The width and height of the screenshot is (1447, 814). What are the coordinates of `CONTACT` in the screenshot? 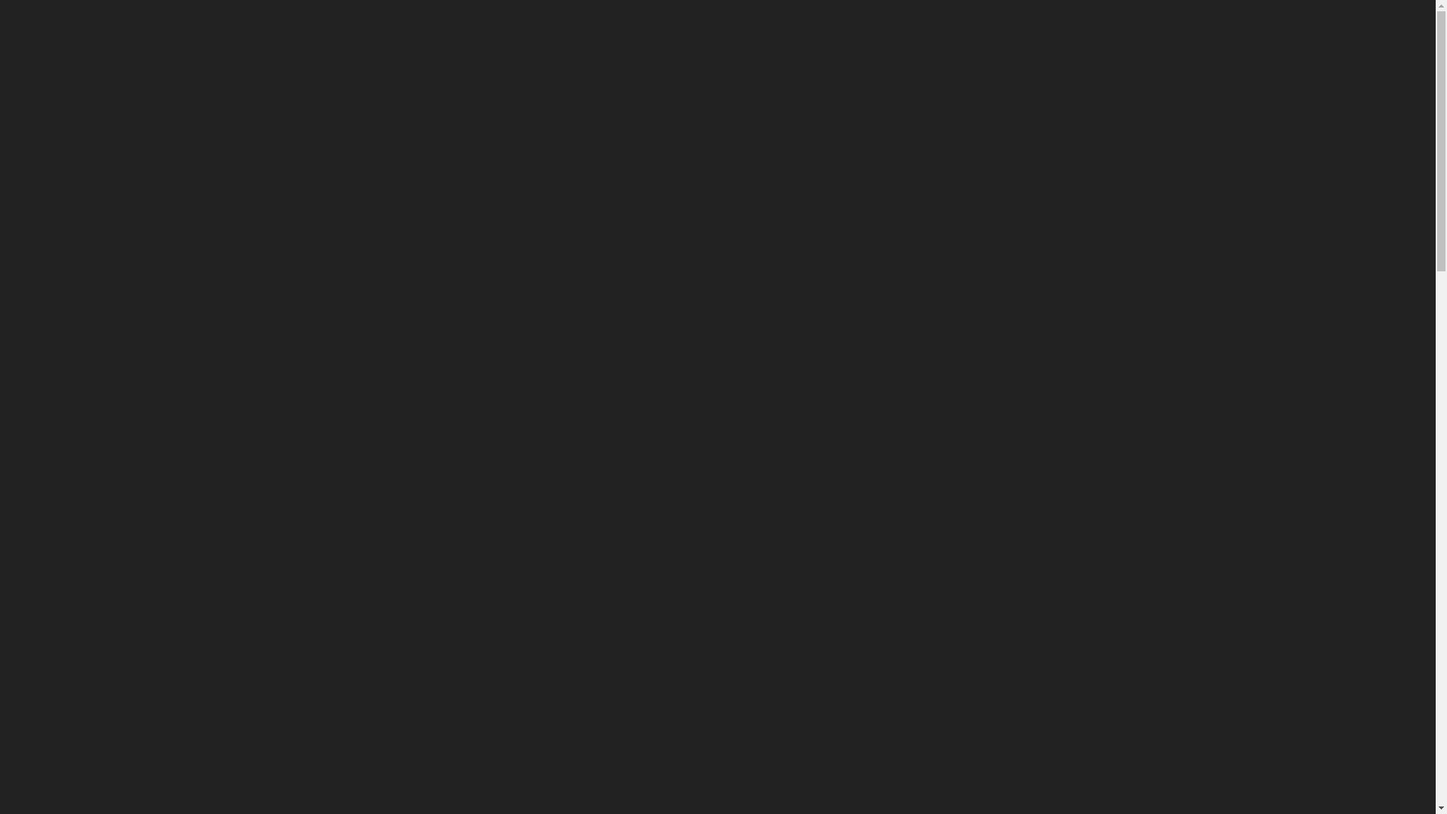 It's located at (986, 34).